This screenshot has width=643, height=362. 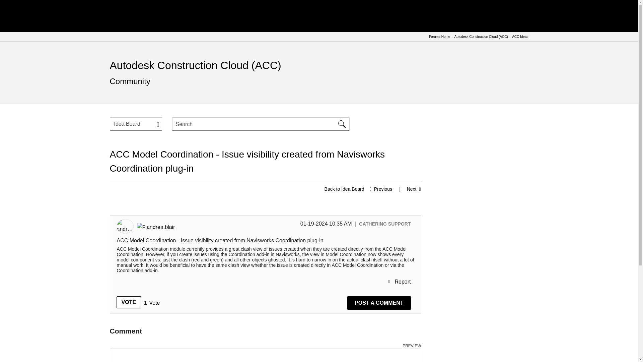 What do you see at coordinates (152, 303) in the screenshot?
I see `Click here to see who gave votes to this post.` at bounding box center [152, 303].